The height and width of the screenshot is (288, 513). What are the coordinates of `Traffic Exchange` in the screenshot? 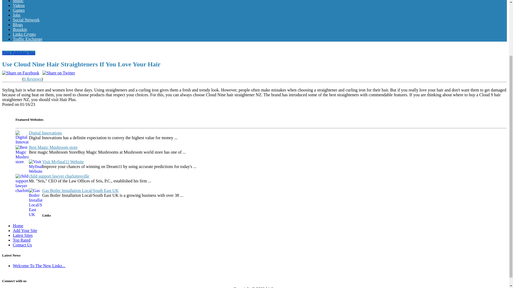 It's located at (28, 39).